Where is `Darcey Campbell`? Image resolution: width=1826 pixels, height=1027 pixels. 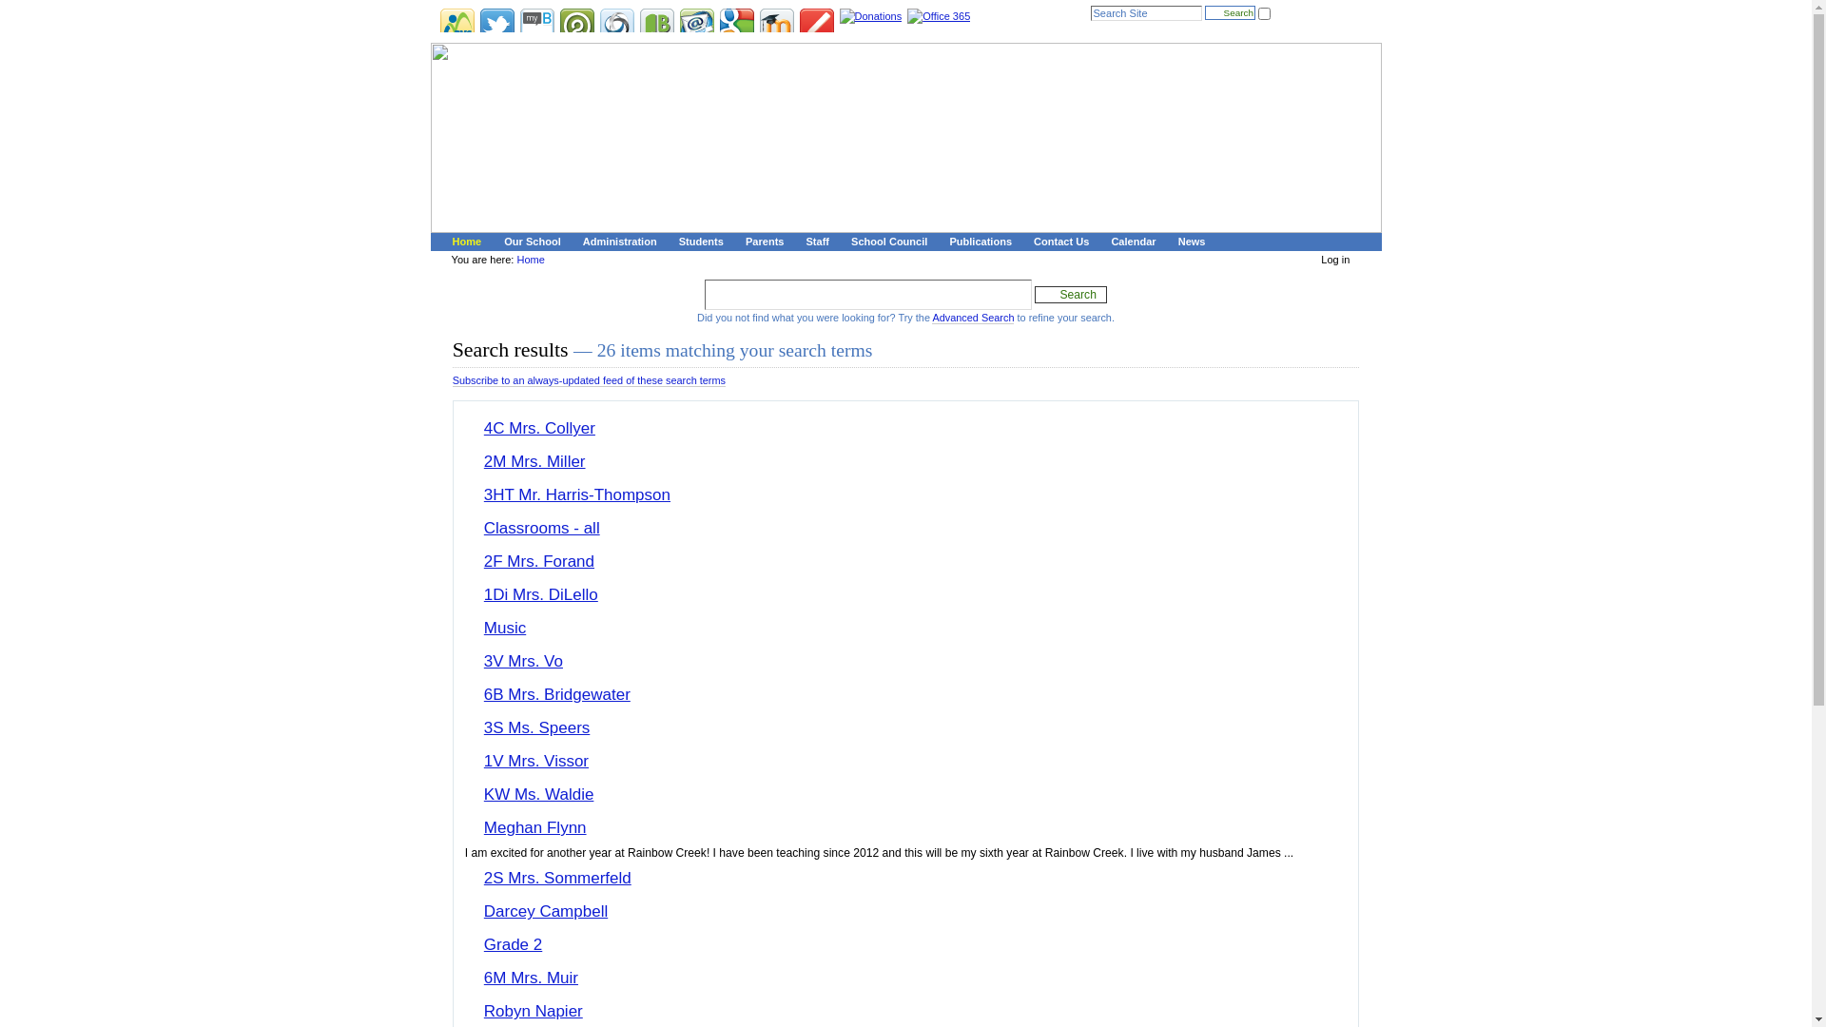
Darcey Campbell is located at coordinates (546, 911).